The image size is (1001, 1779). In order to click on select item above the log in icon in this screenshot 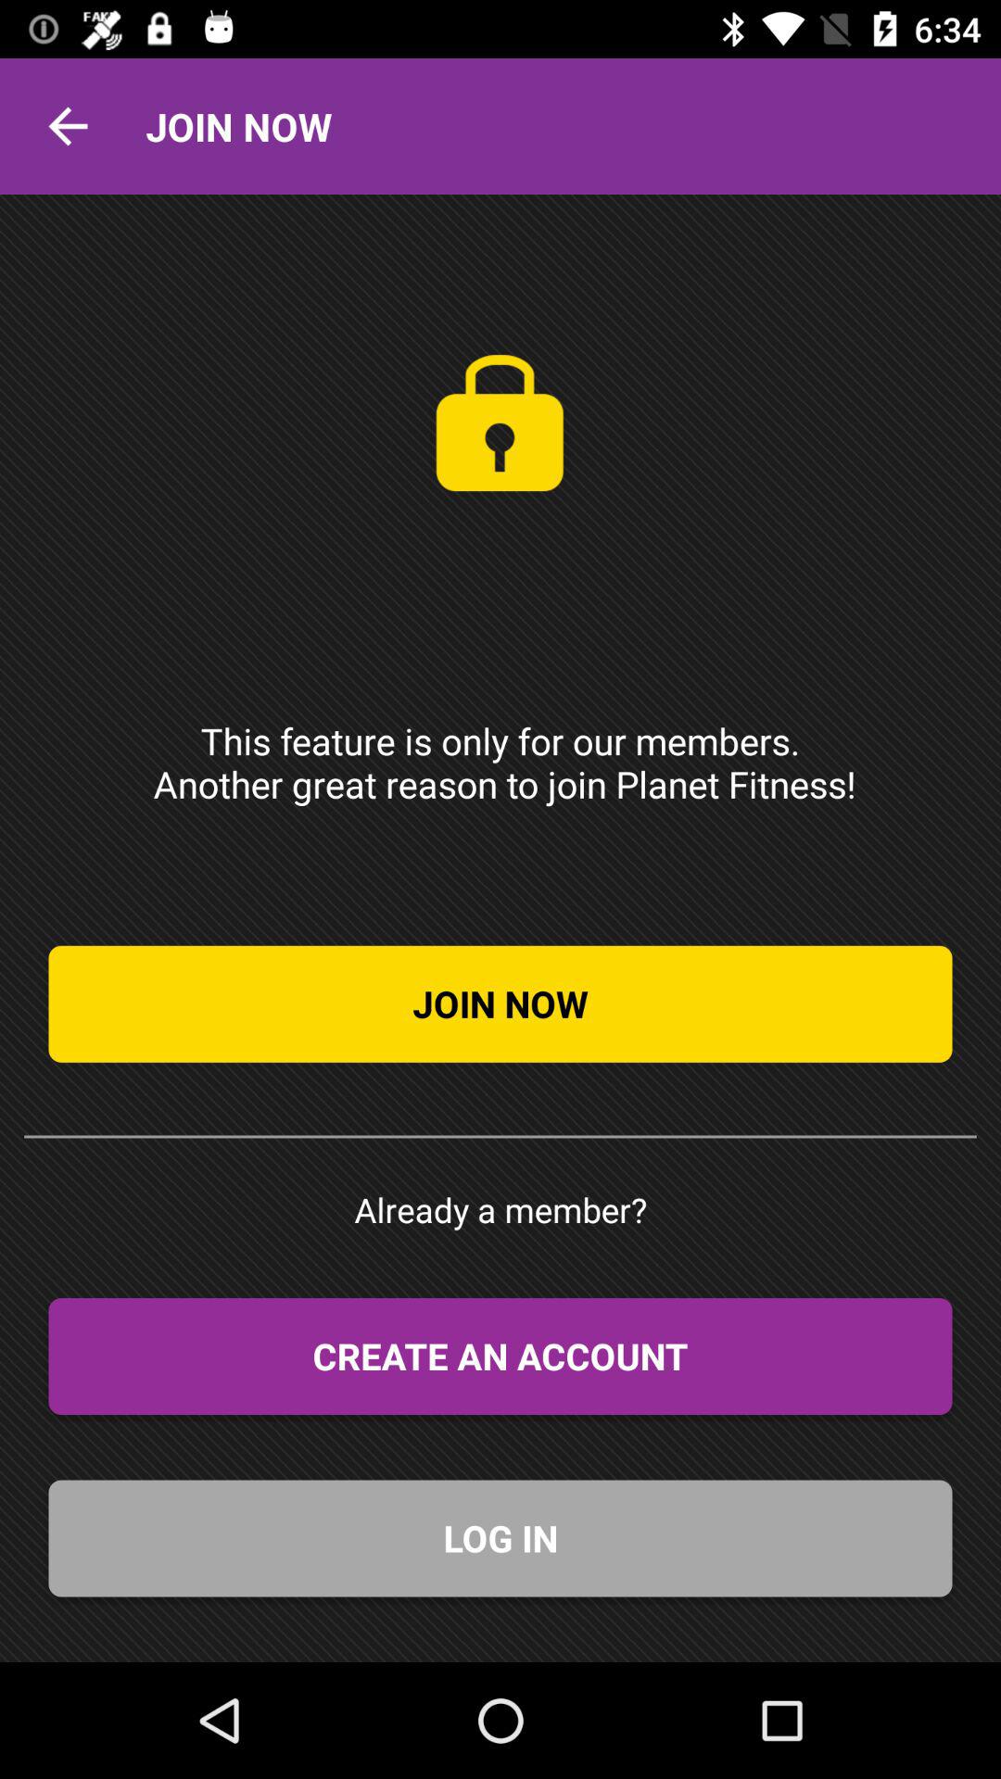, I will do `click(500, 1356)`.